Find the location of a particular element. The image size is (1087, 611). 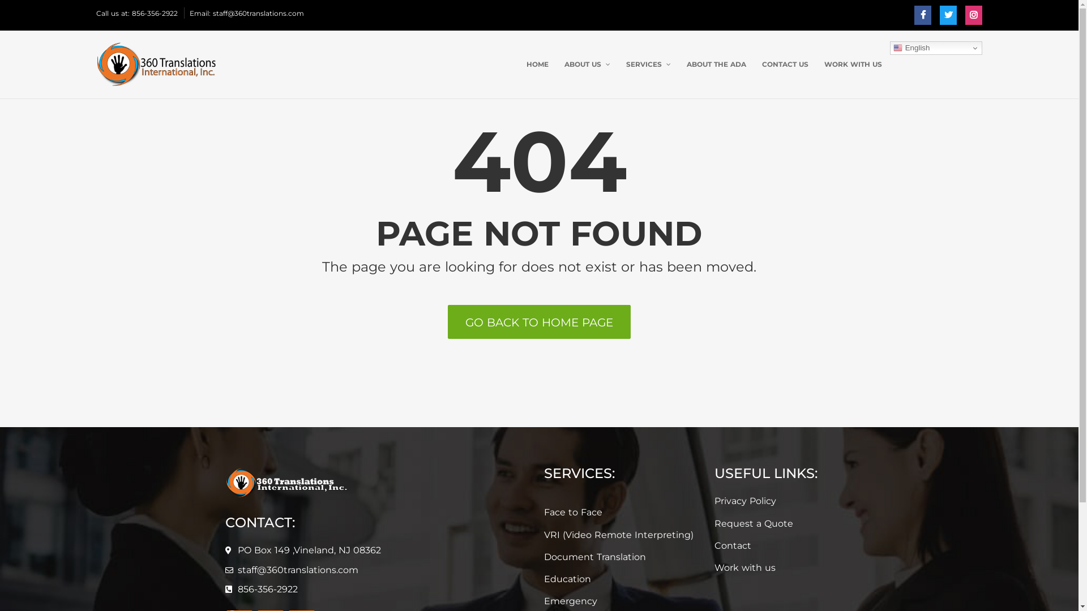

ABOUT US is located at coordinates (588, 64).